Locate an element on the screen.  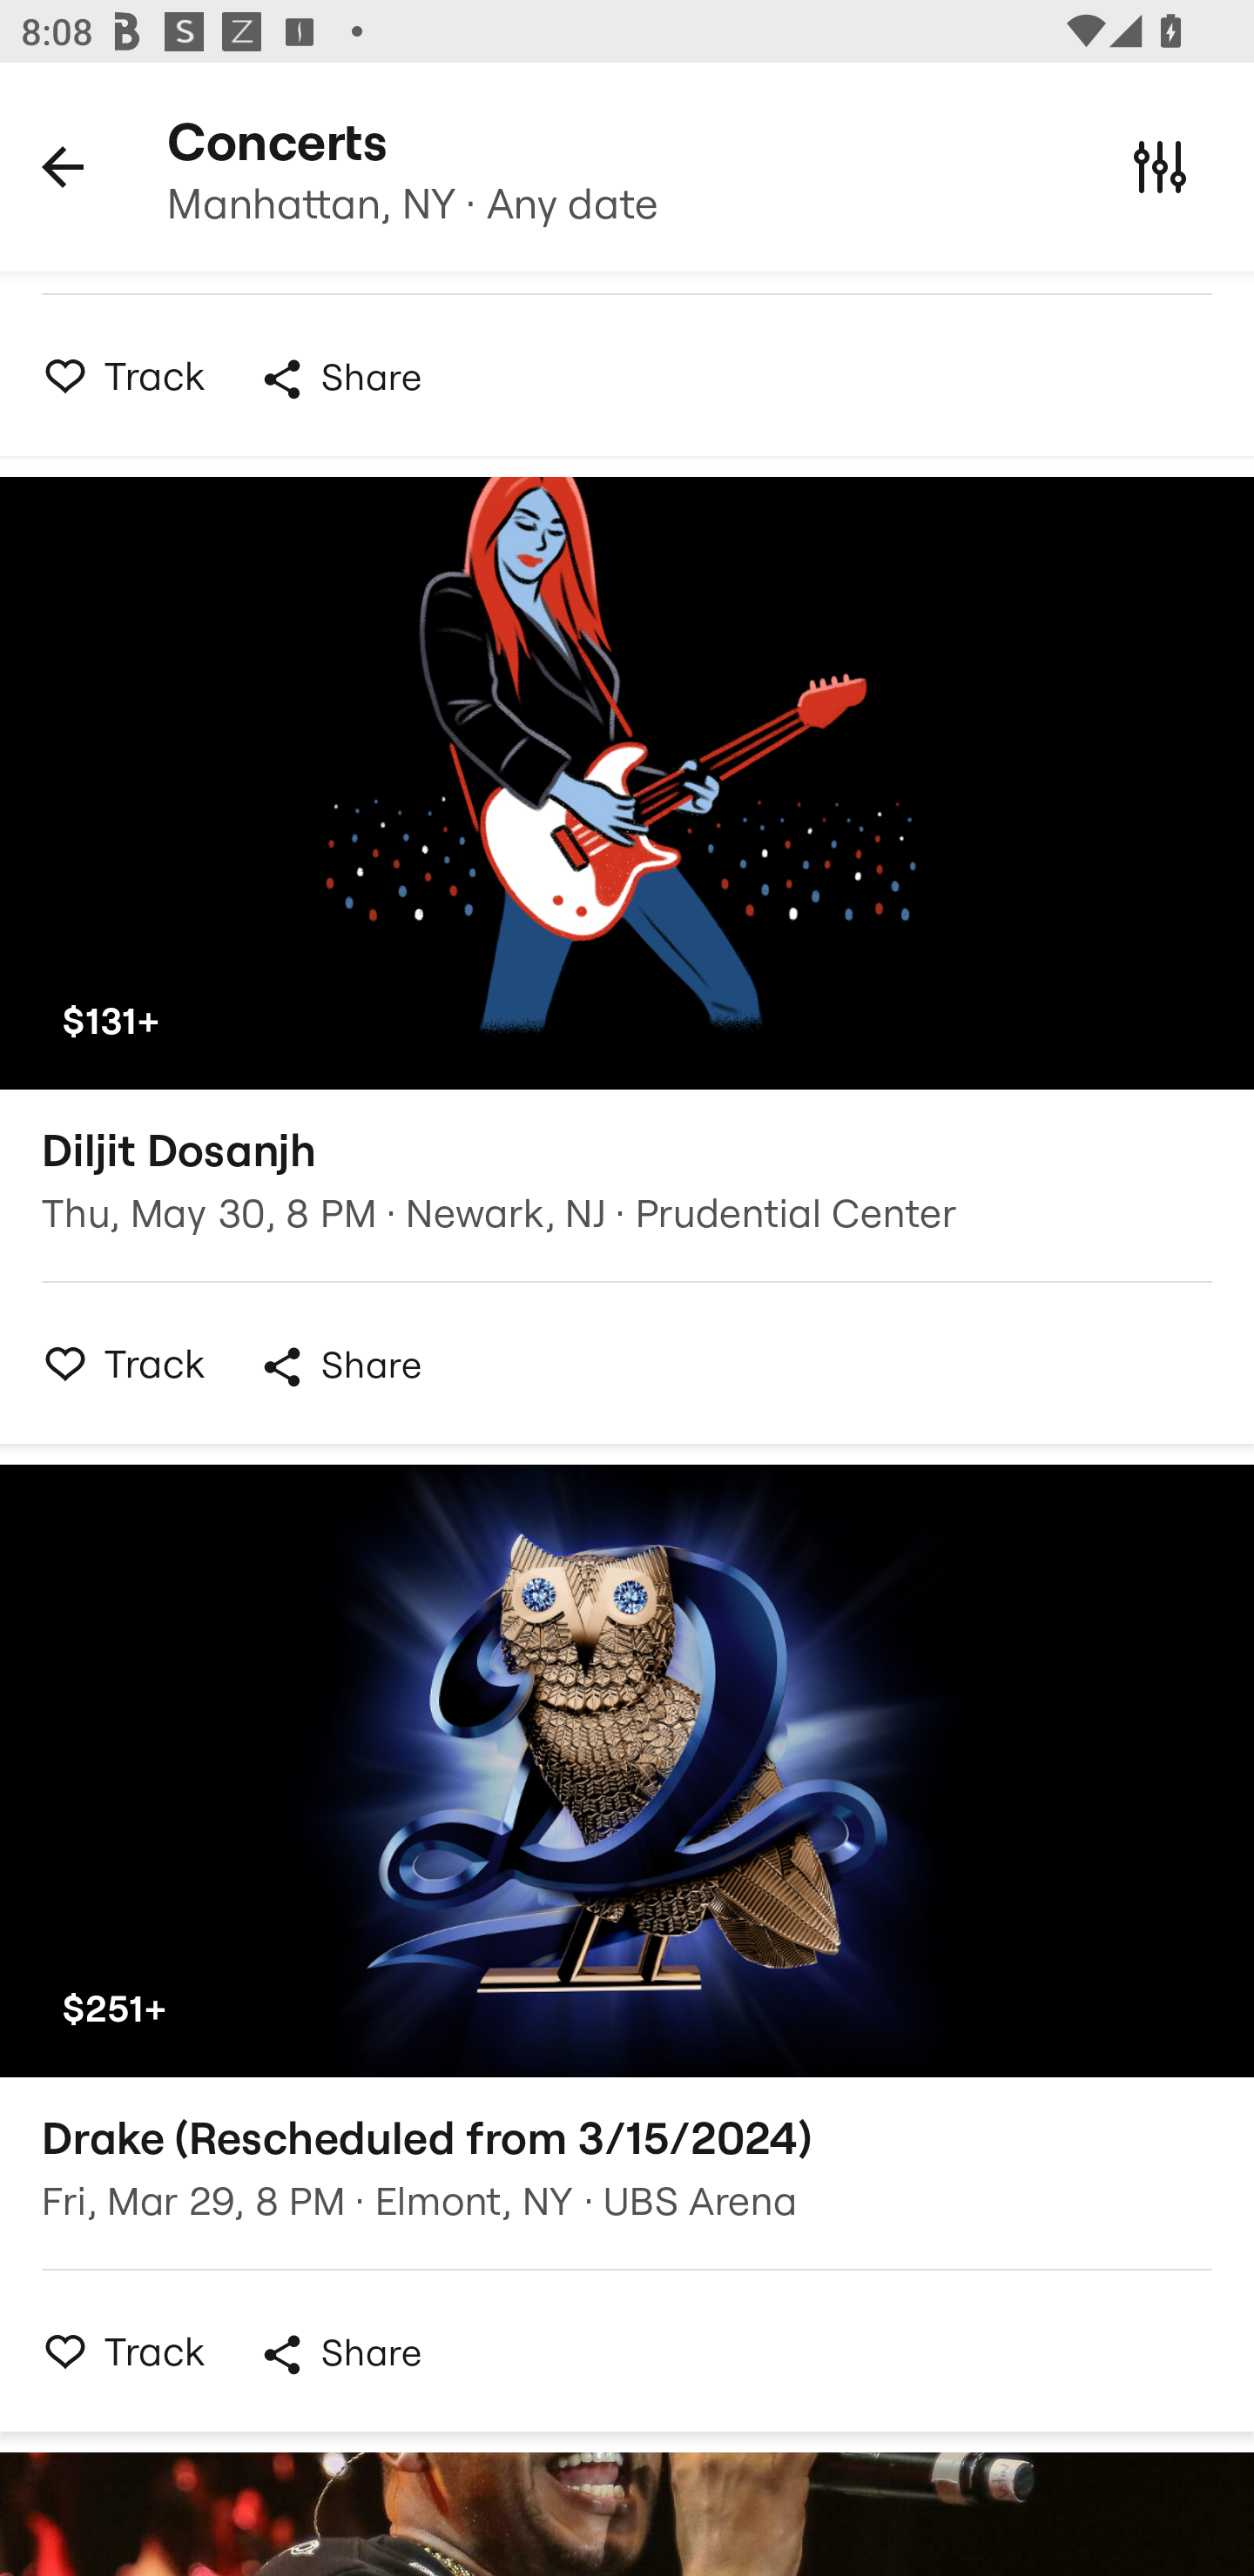
Back is located at coordinates (63, 165).